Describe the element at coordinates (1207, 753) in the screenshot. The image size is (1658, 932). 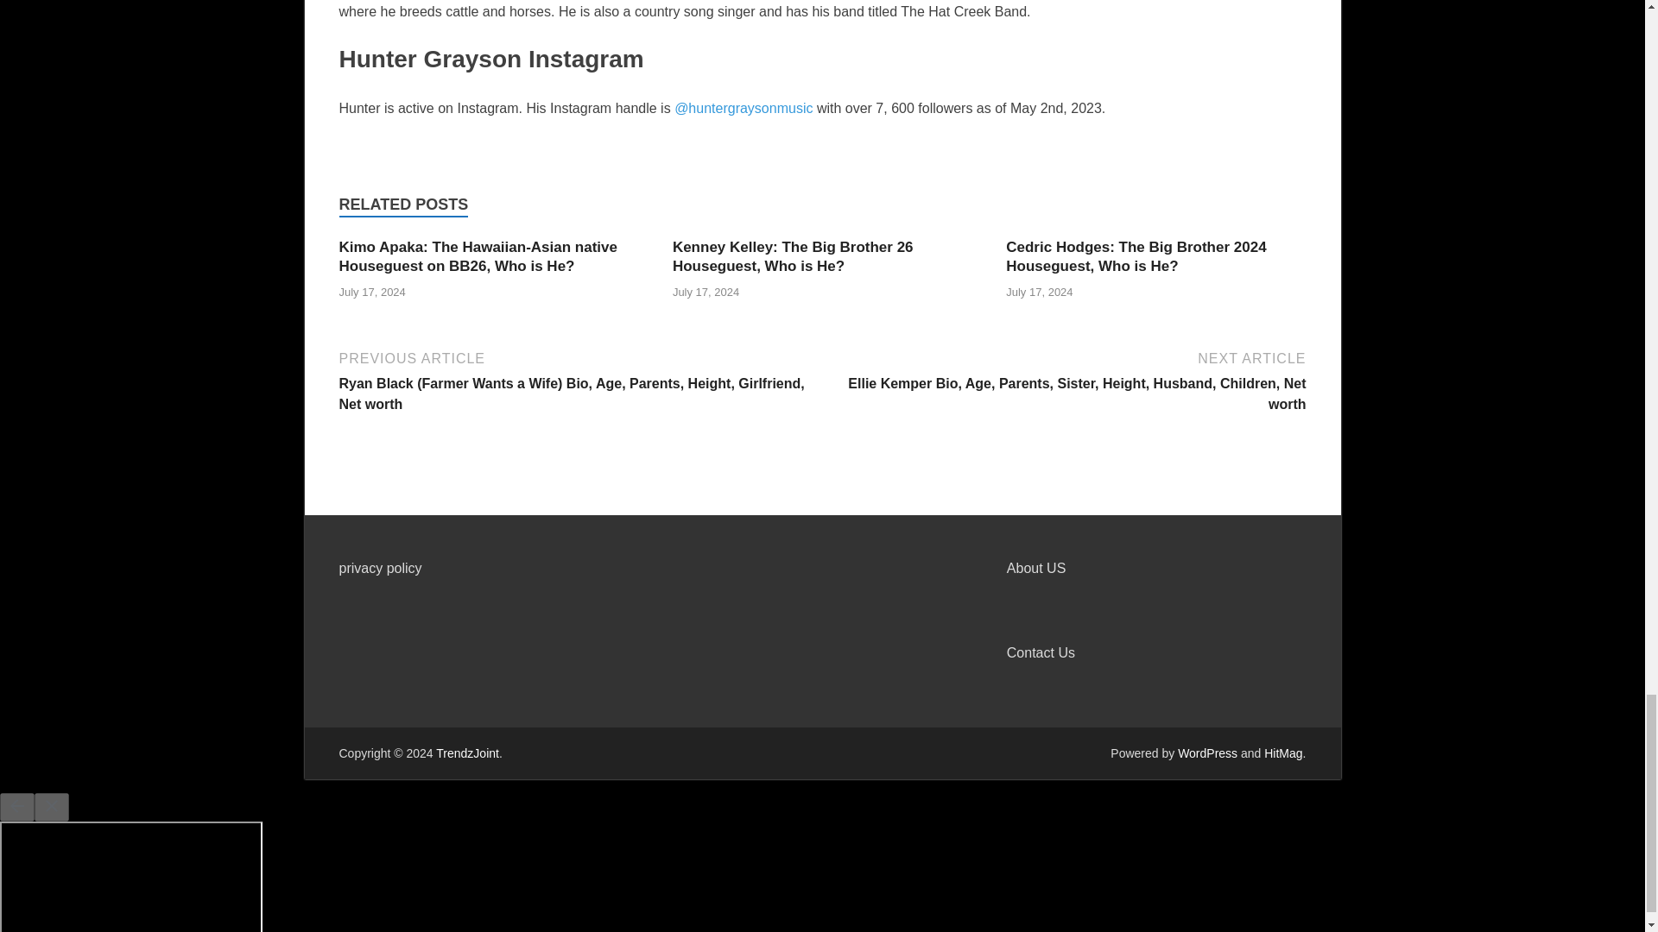
I see `WordPress` at that location.